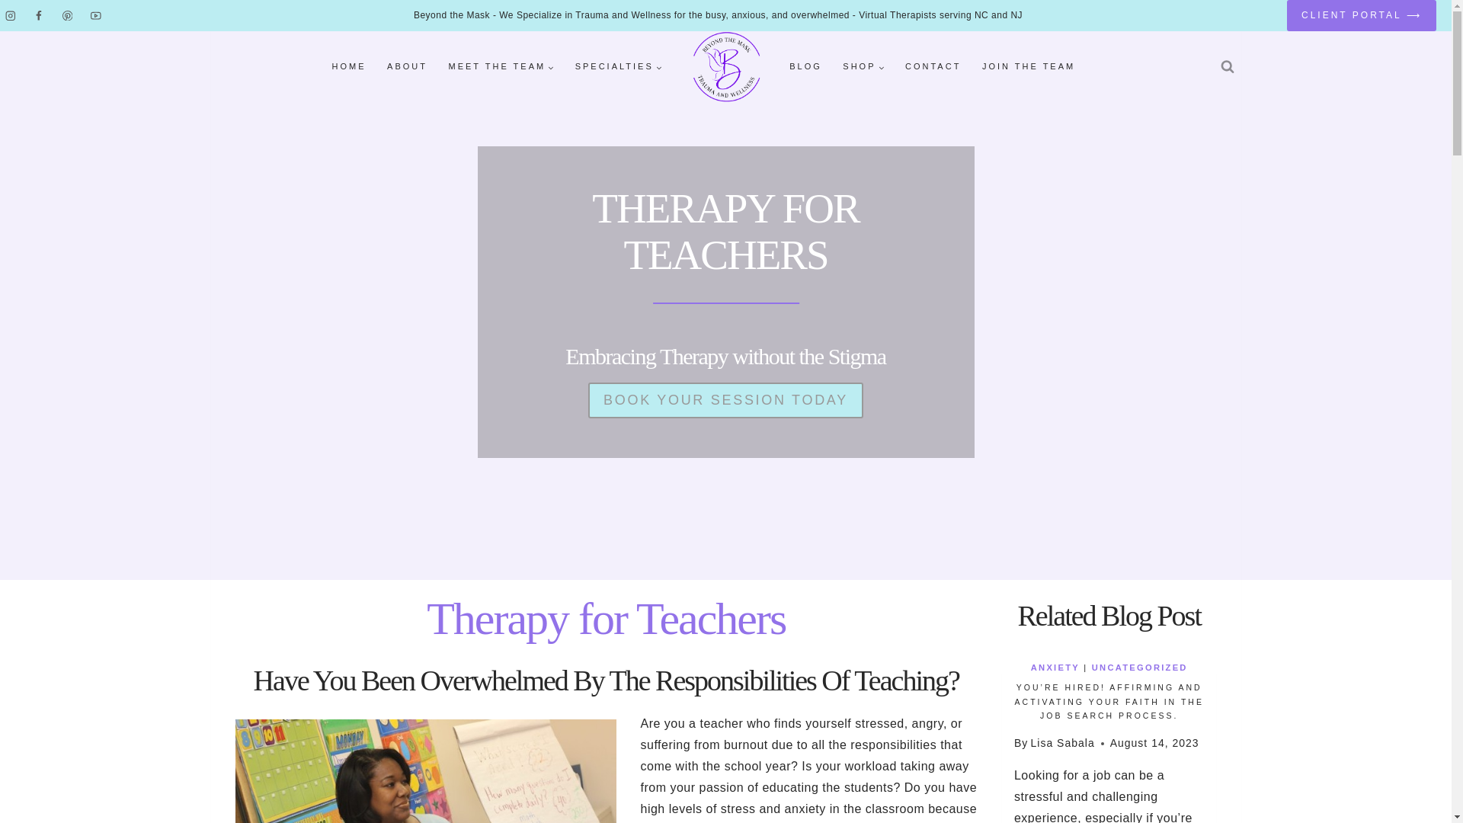  I want to click on UNCATEGORIZED, so click(1140, 668).